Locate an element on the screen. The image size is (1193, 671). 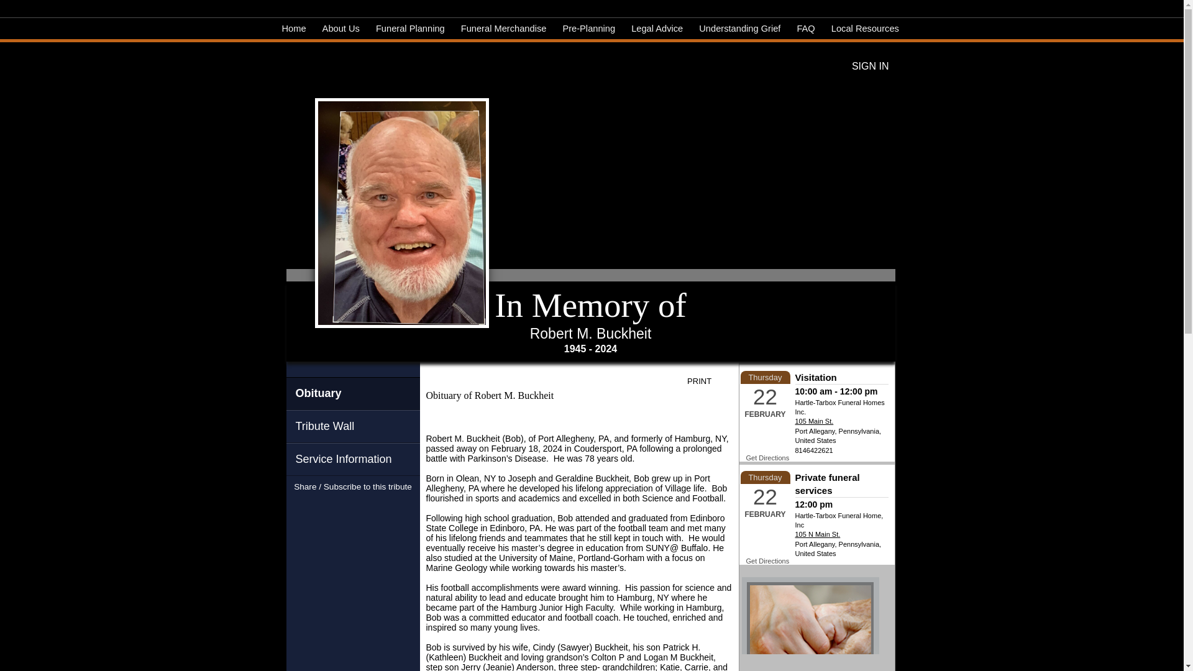
Tribute Wall is located at coordinates (353, 426).